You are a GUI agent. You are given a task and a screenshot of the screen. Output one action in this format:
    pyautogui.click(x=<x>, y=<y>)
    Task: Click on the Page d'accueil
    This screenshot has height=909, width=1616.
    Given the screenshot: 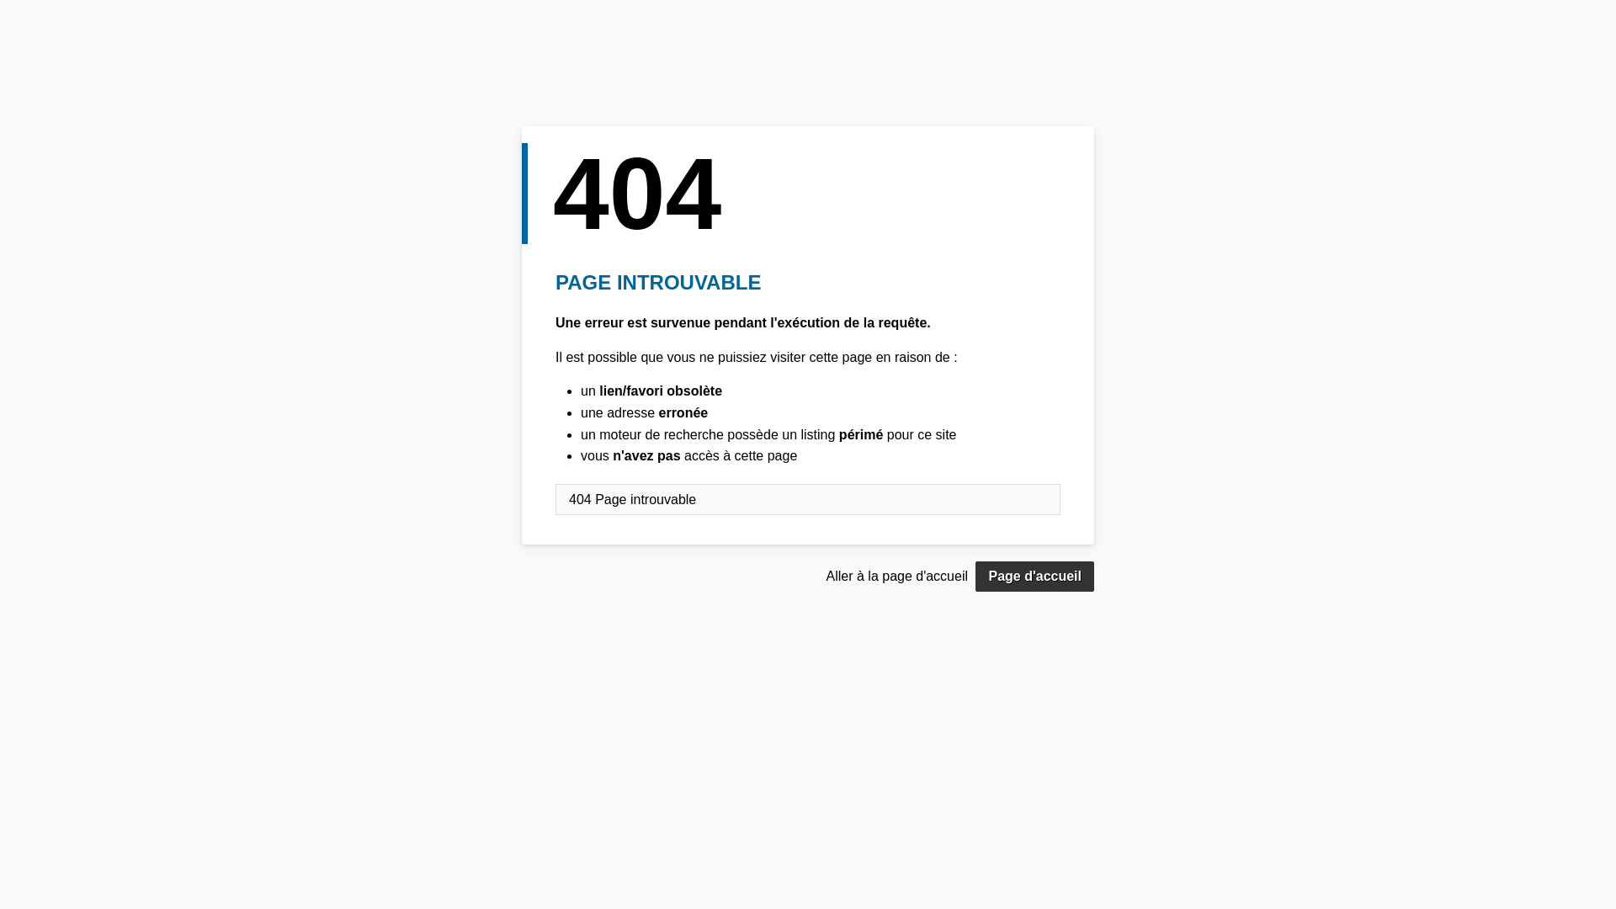 What is the action you would take?
    pyautogui.click(x=1035, y=577)
    